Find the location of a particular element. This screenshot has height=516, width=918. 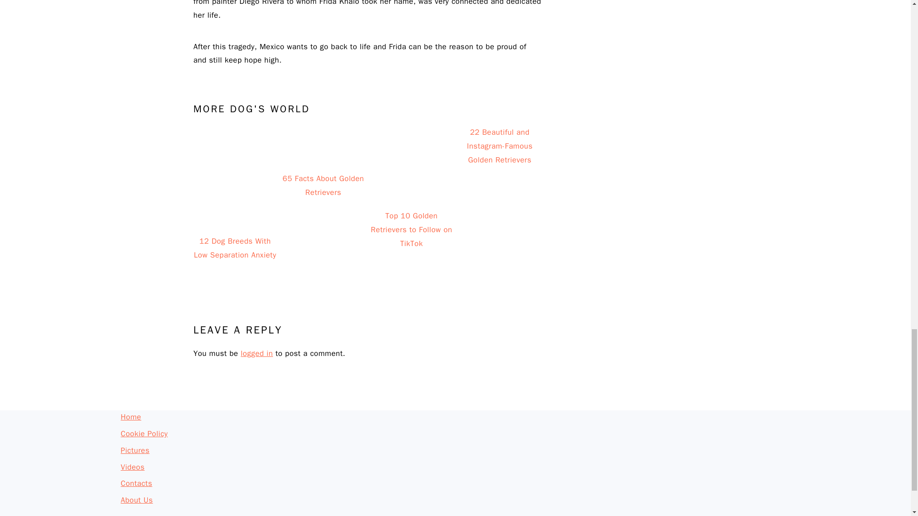

logged in is located at coordinates (256, 354).